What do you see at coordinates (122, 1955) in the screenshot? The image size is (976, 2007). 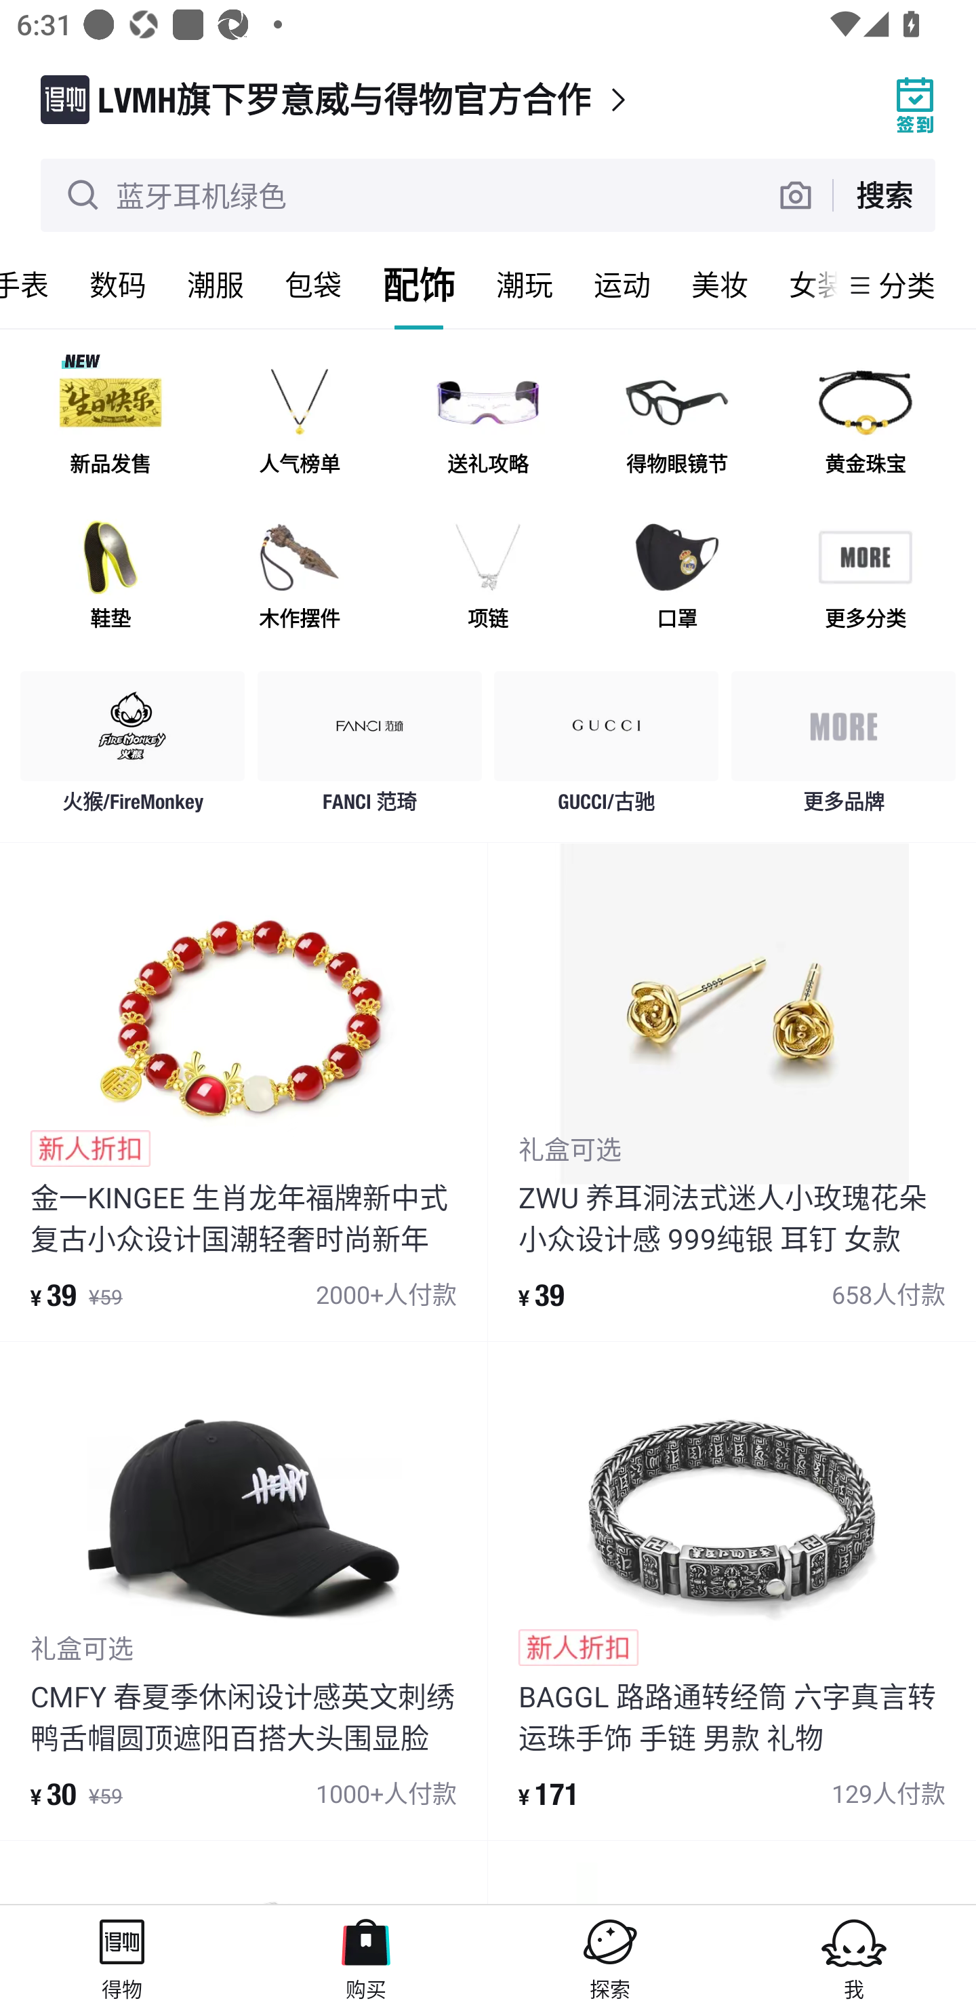 I see `得物` at bounding box center [122, 1955].